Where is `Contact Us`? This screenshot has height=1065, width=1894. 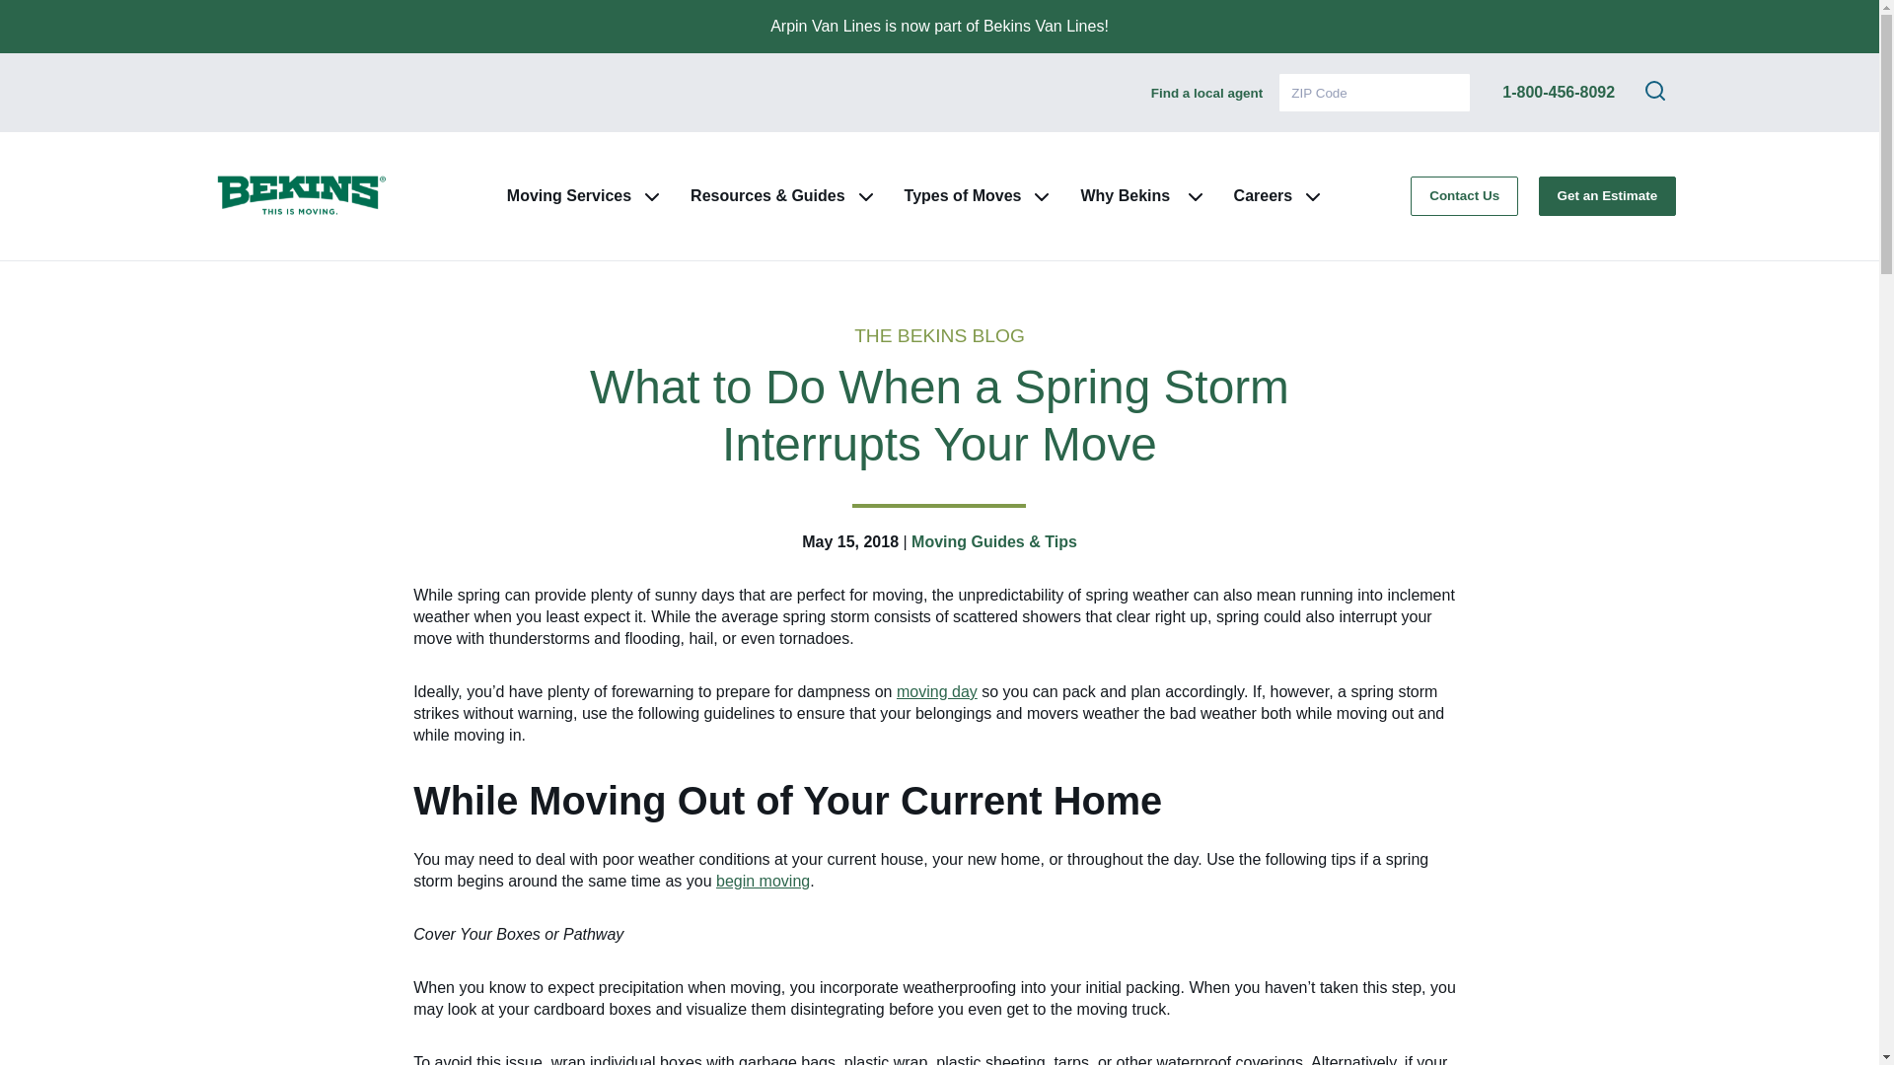 Contact Us is located at coordinates (1464, 195).